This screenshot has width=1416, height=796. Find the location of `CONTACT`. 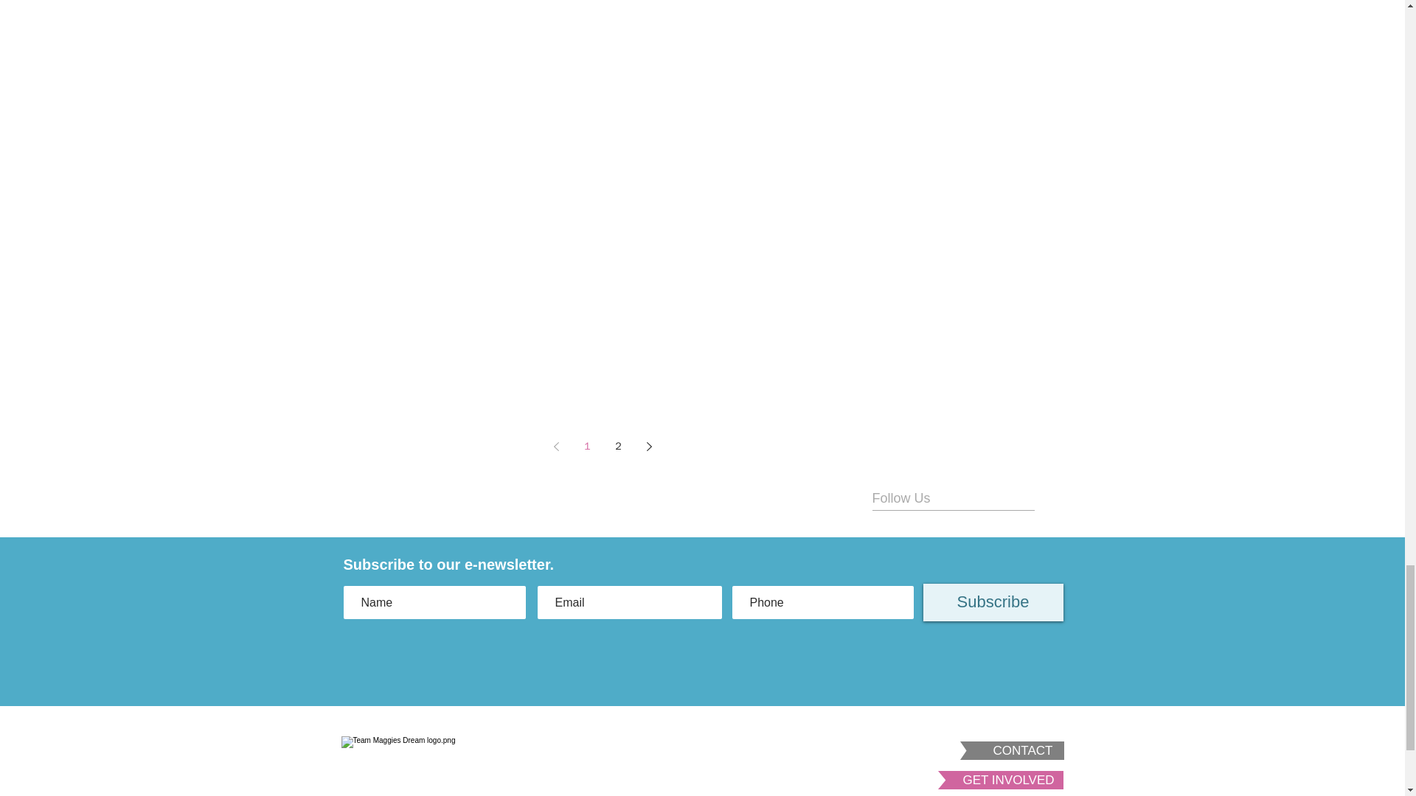

CONTACT is located at coordinates (1023, 750).